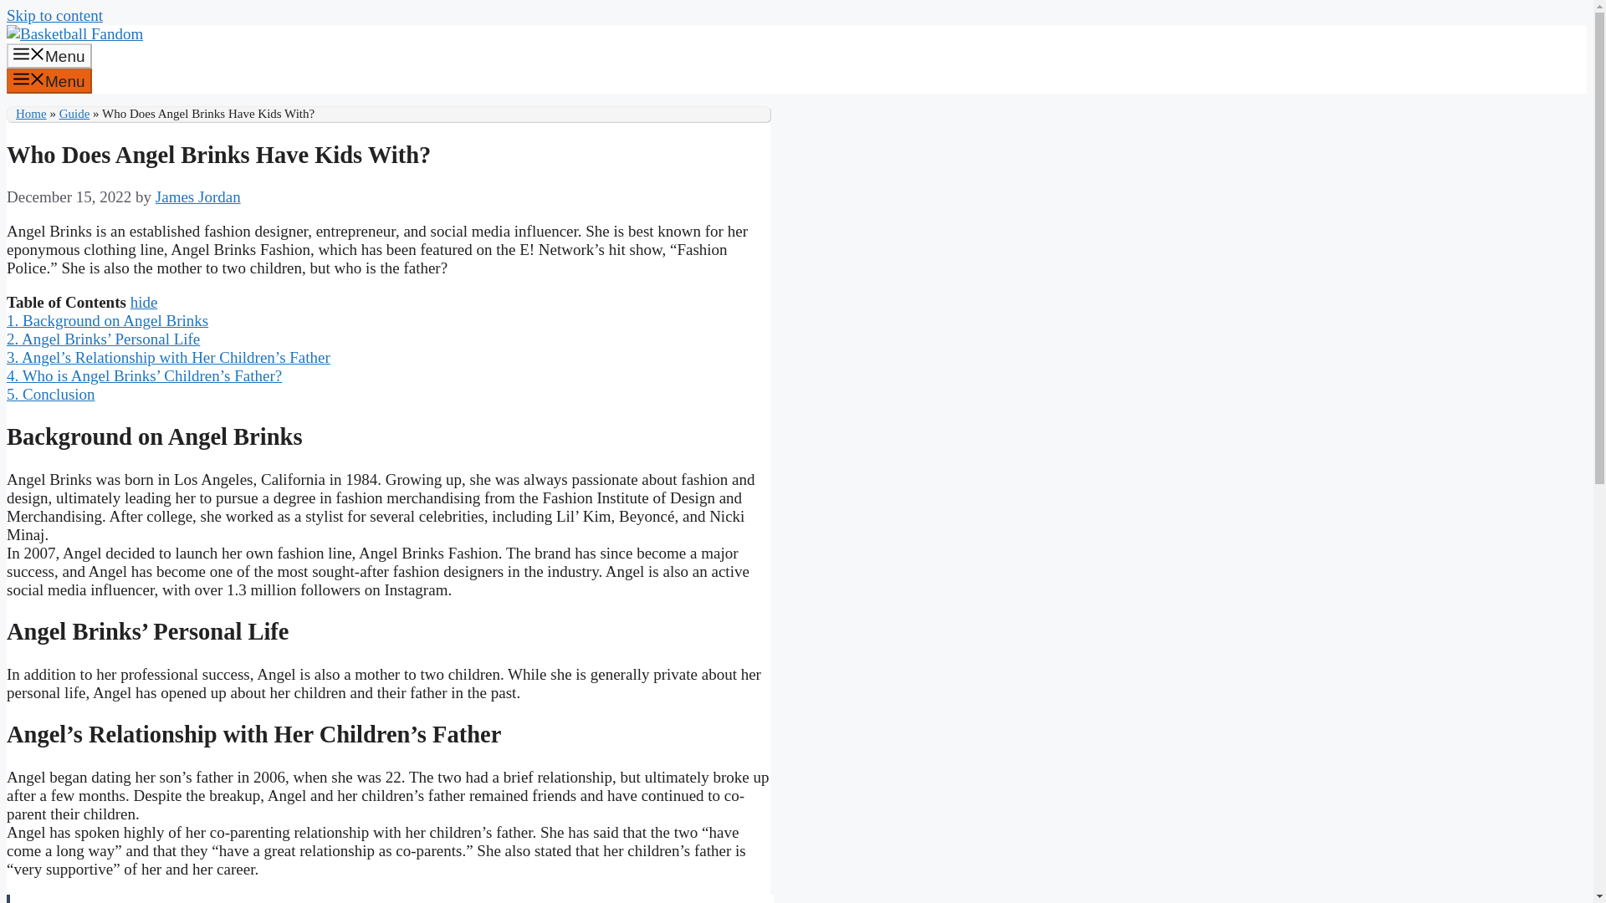 The height and width of the screenshot is (903, 1606). What do you see at coordinates (107, 320) in the screenshot?
I see `1. Background on Angel Brinks` at bounding box center [107, 320].